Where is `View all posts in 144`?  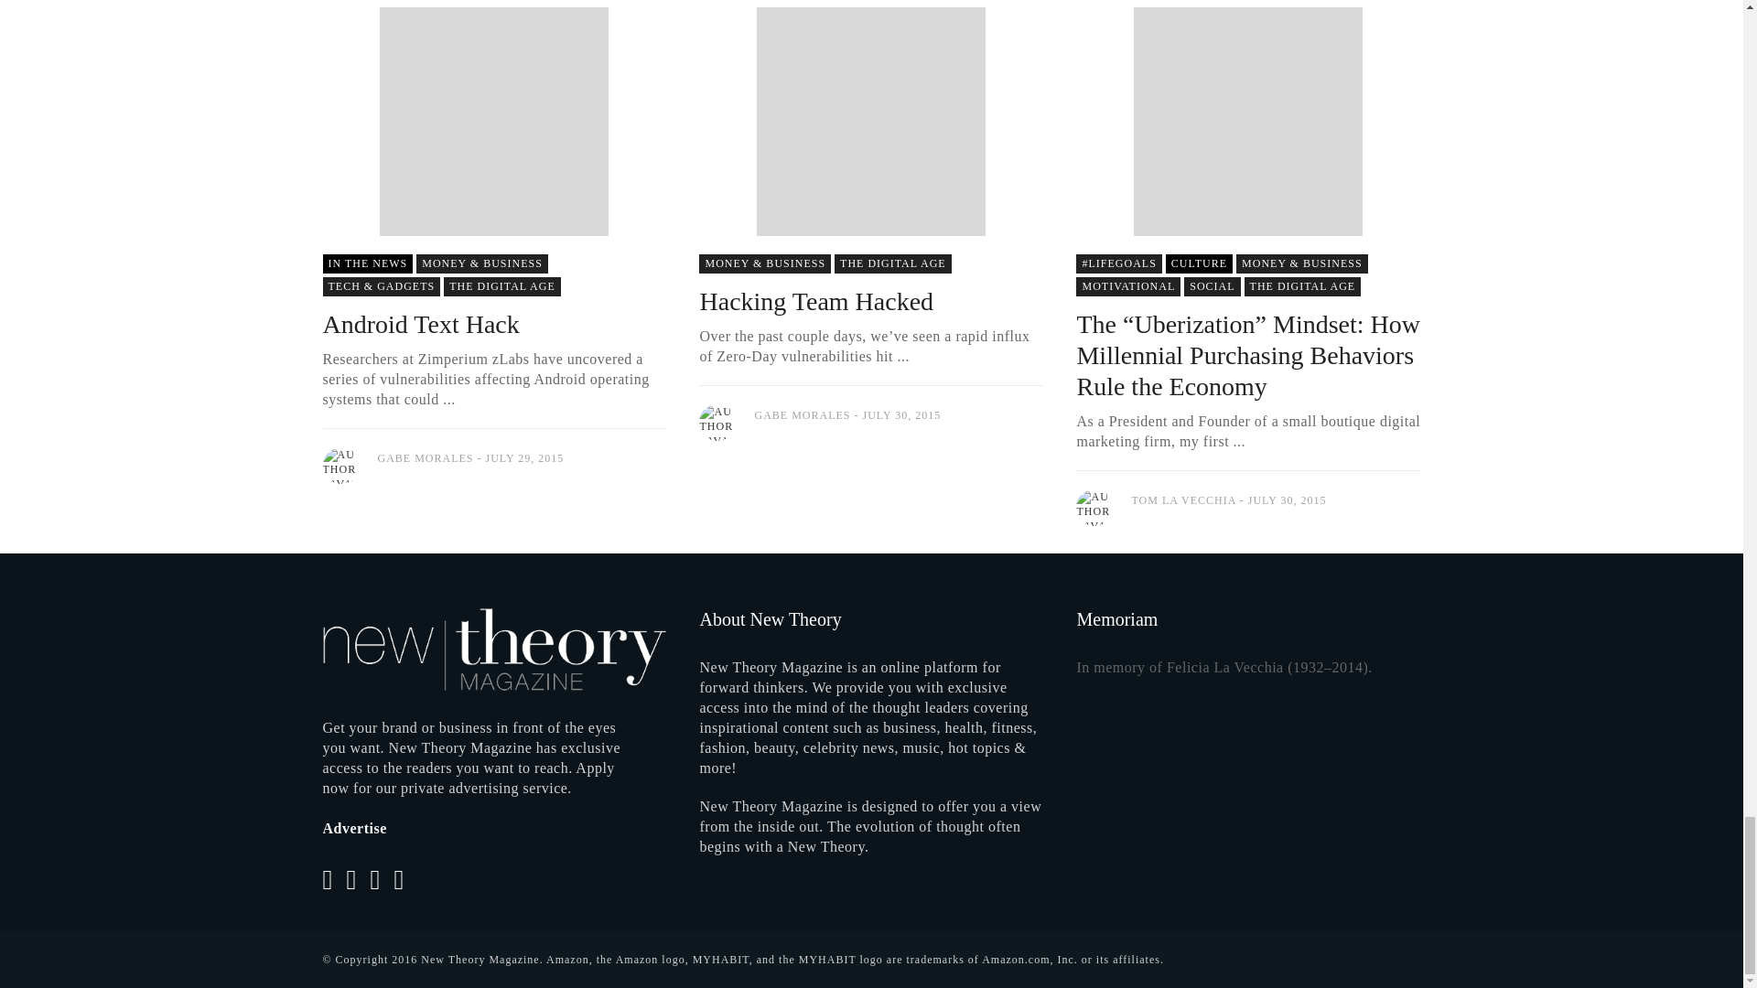 View all posts in 144 is located at coordinates (765, 263).